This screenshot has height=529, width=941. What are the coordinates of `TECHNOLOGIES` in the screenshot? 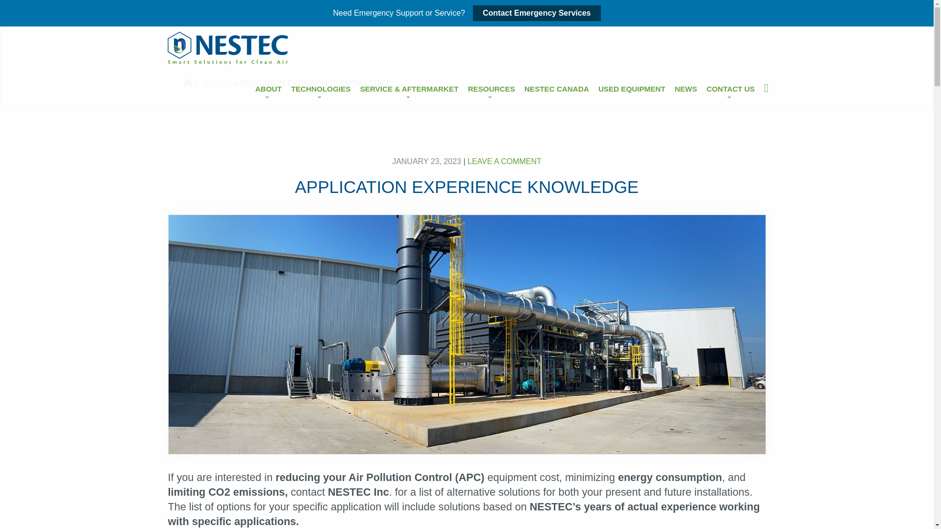 It's located at (321, 89).